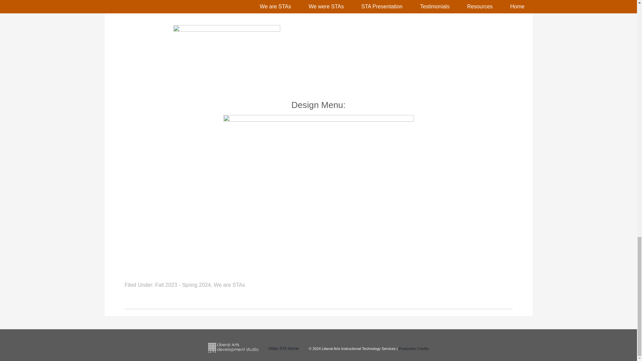 This screenshot has height=361, width=642. Describe the element at coordinates (414, 348) in the screenshot. I see `Production Credits` at that location.